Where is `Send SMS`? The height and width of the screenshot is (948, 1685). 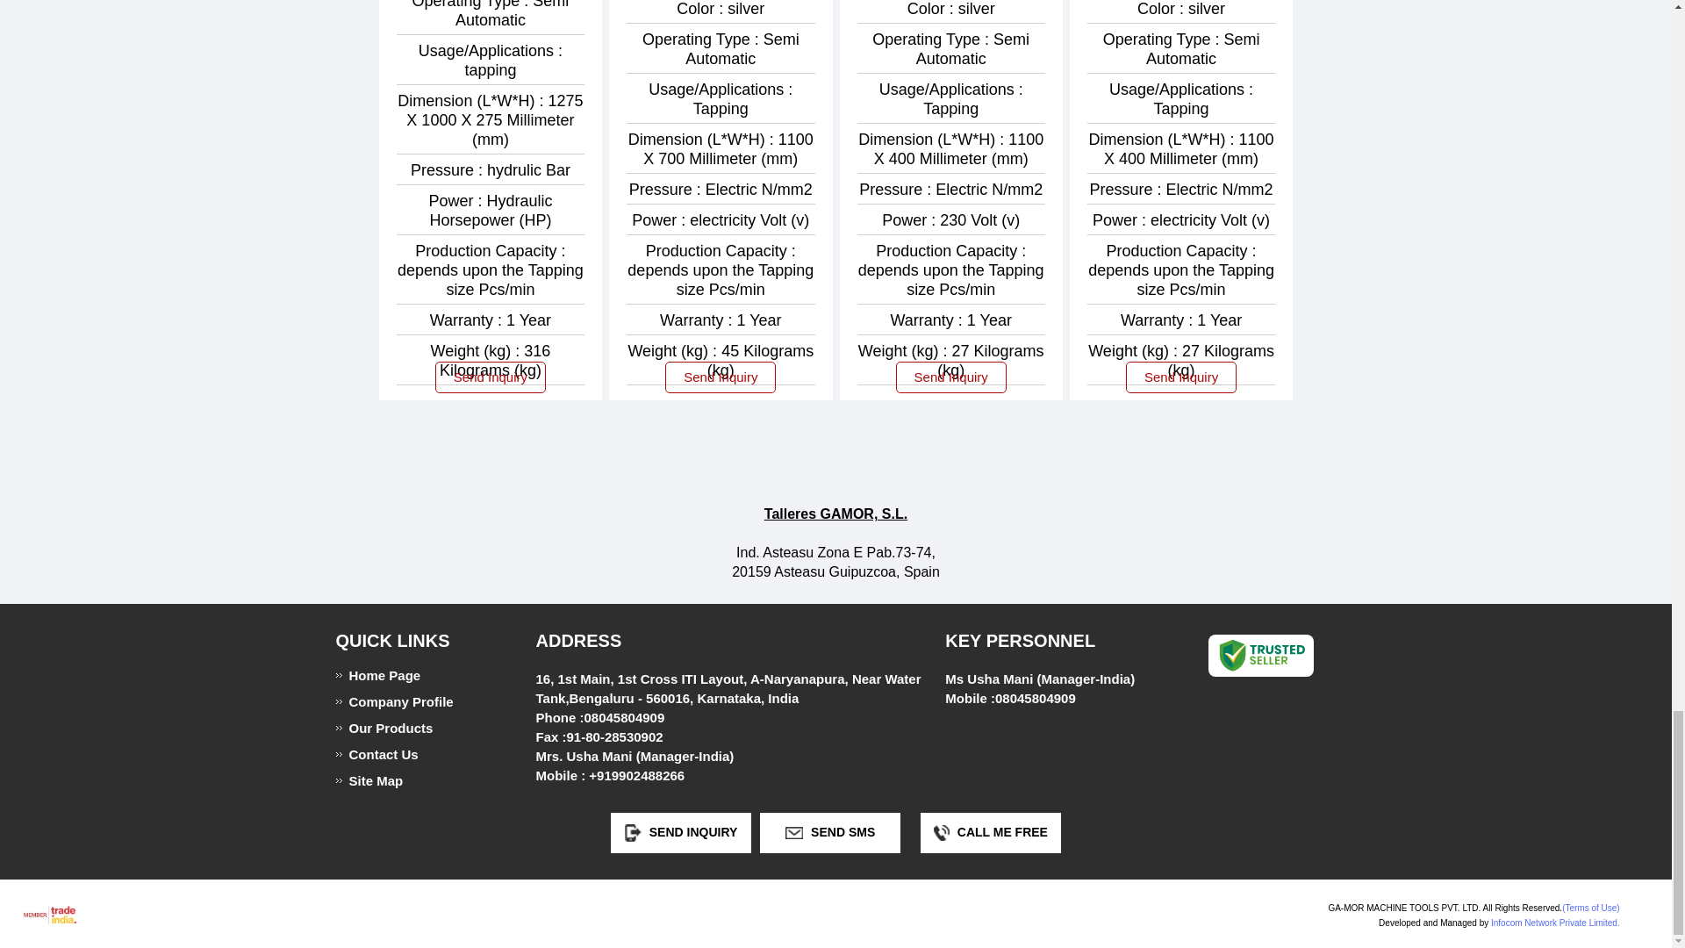
Send SMS is located at coordinates (793, 832).